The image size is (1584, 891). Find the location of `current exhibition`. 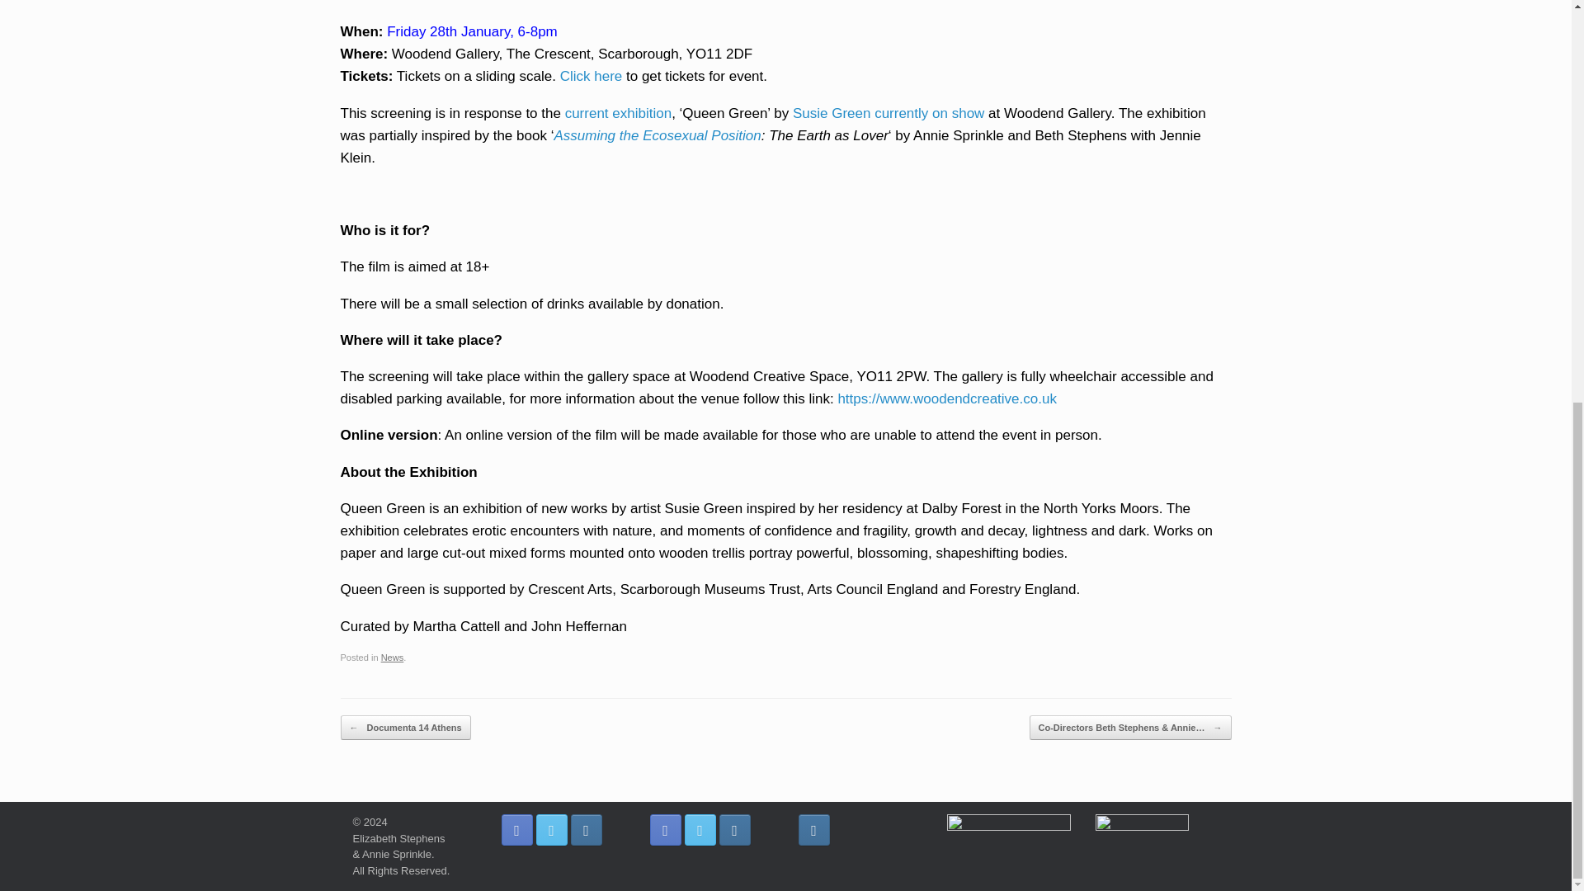

current exhibition is located at coordinates (619, 112).